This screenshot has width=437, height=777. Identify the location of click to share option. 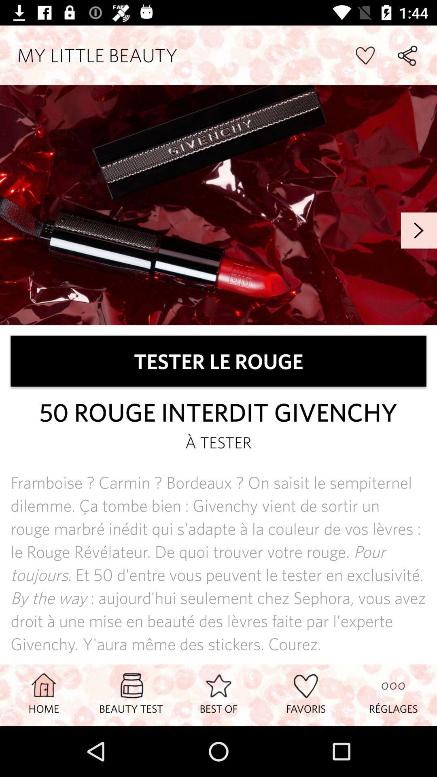
(407, 55).